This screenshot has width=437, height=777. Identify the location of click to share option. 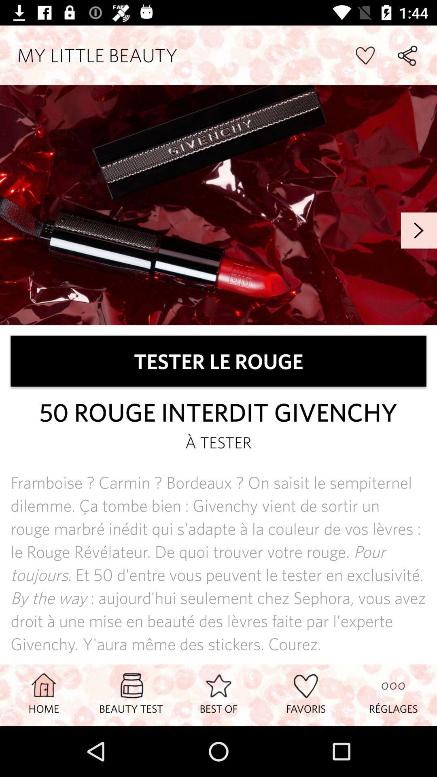
(407, 55).